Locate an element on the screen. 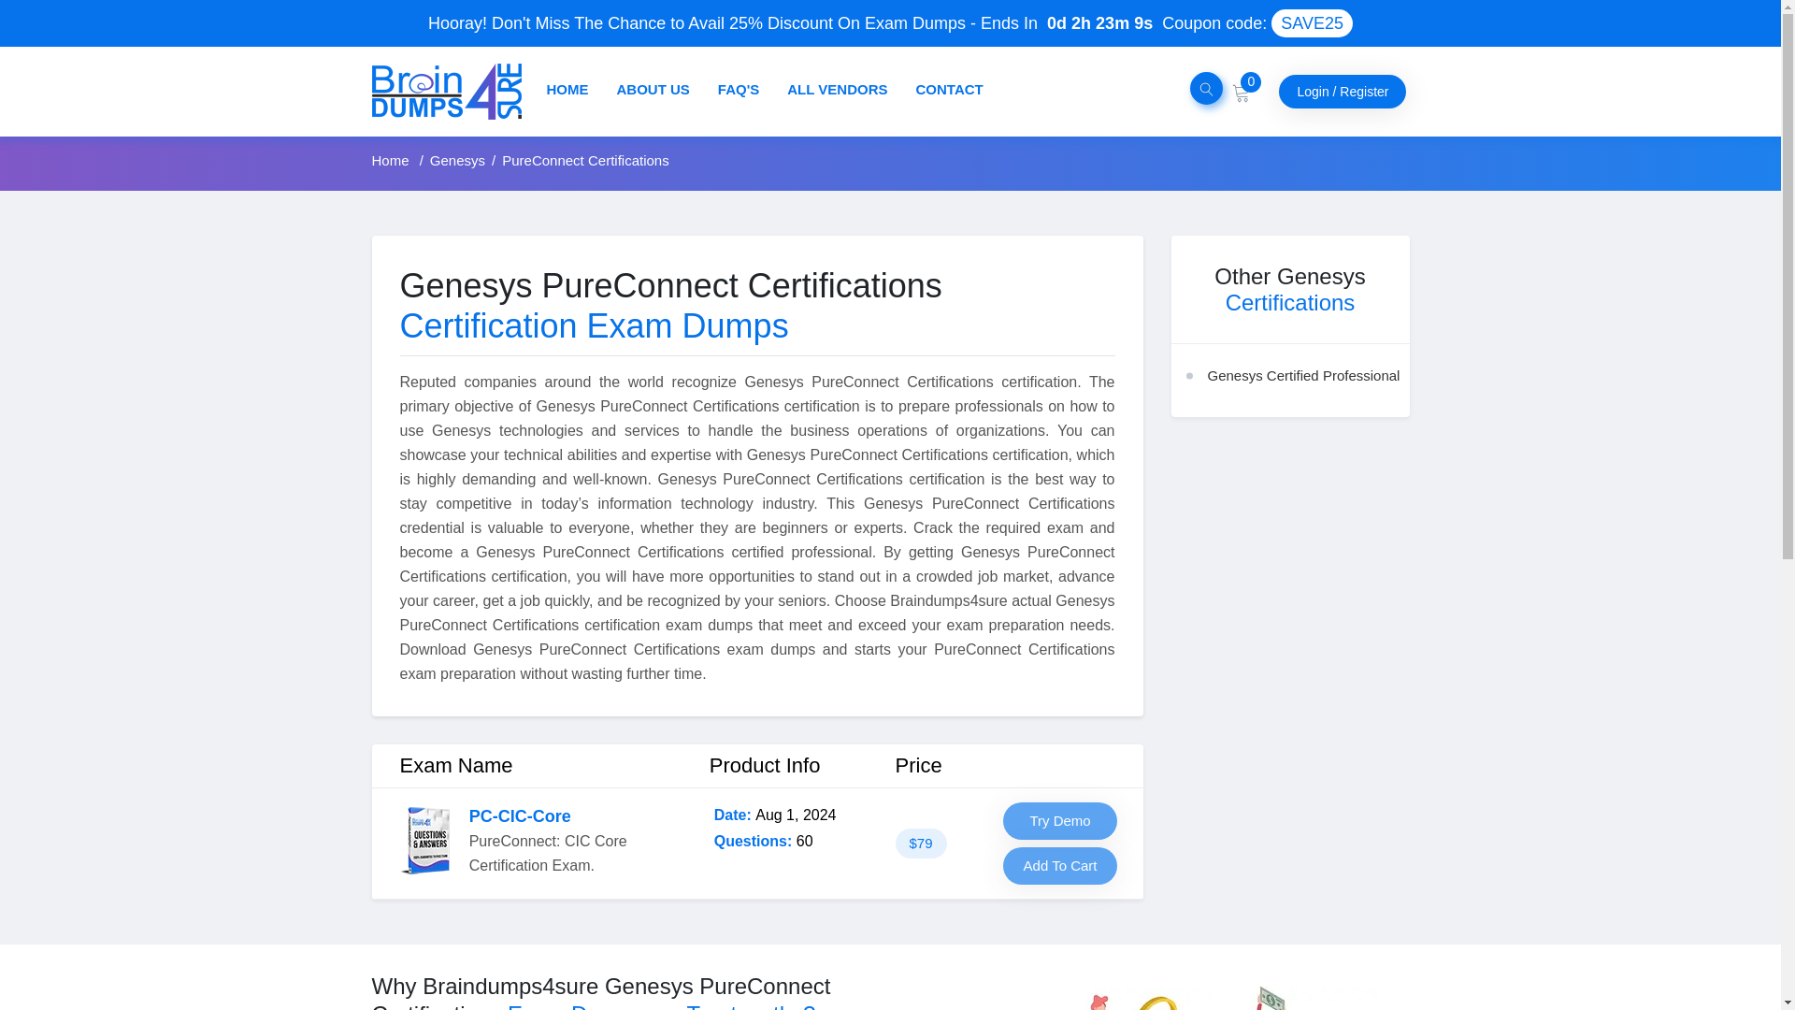 This screenshot has height=1010, width=1795. ABOUT US is located at coordinates (653, 89).